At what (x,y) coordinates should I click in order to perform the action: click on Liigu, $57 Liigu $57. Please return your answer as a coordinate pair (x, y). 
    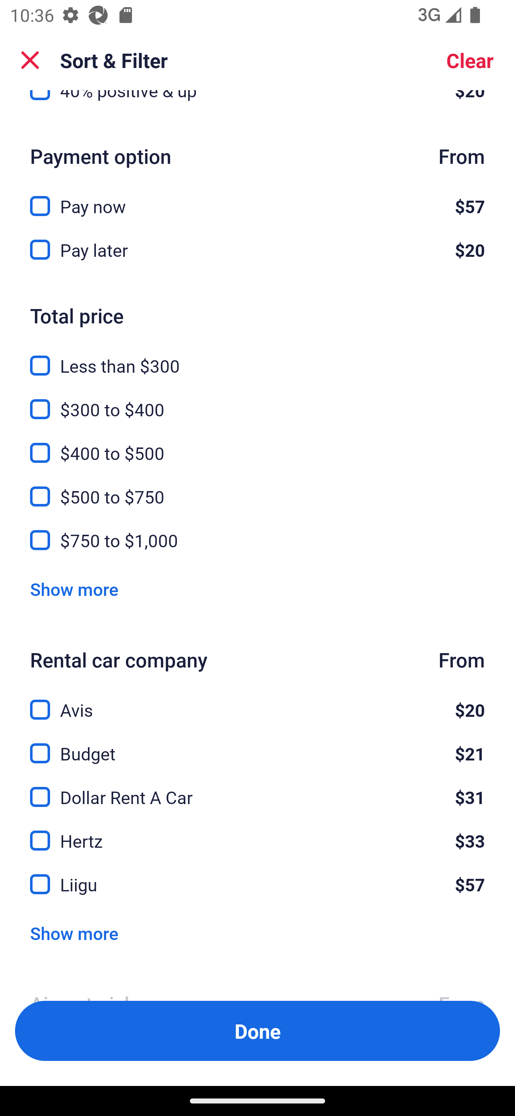
    Looking at the image, I should click on (257, 885).